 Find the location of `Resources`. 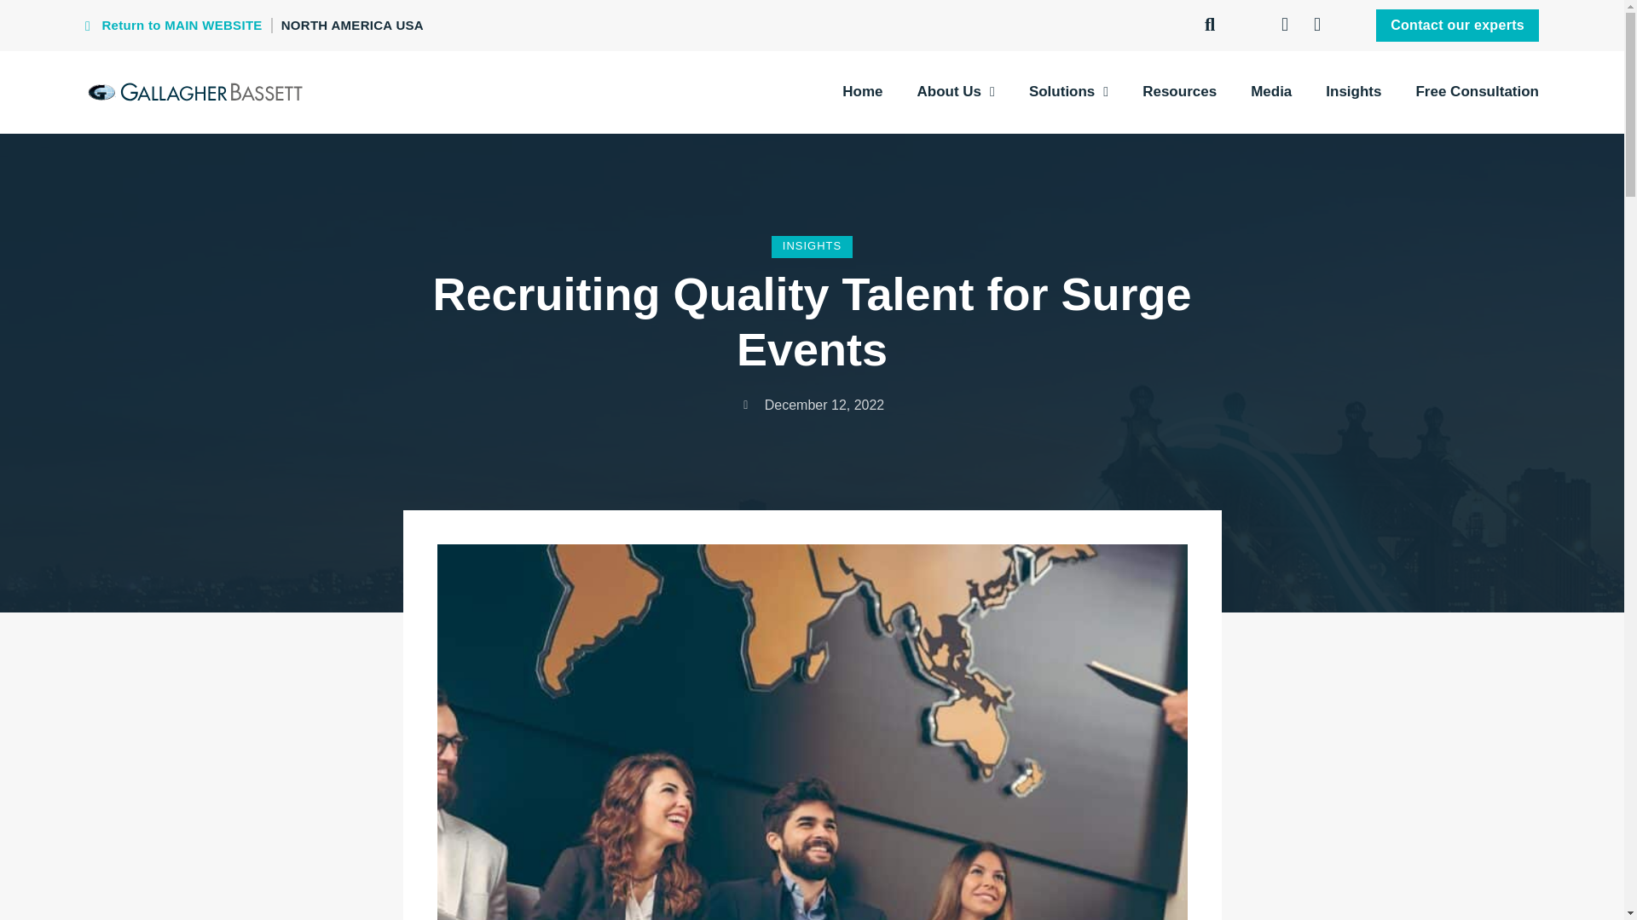

Resources is located at coordinates (1179, 92).